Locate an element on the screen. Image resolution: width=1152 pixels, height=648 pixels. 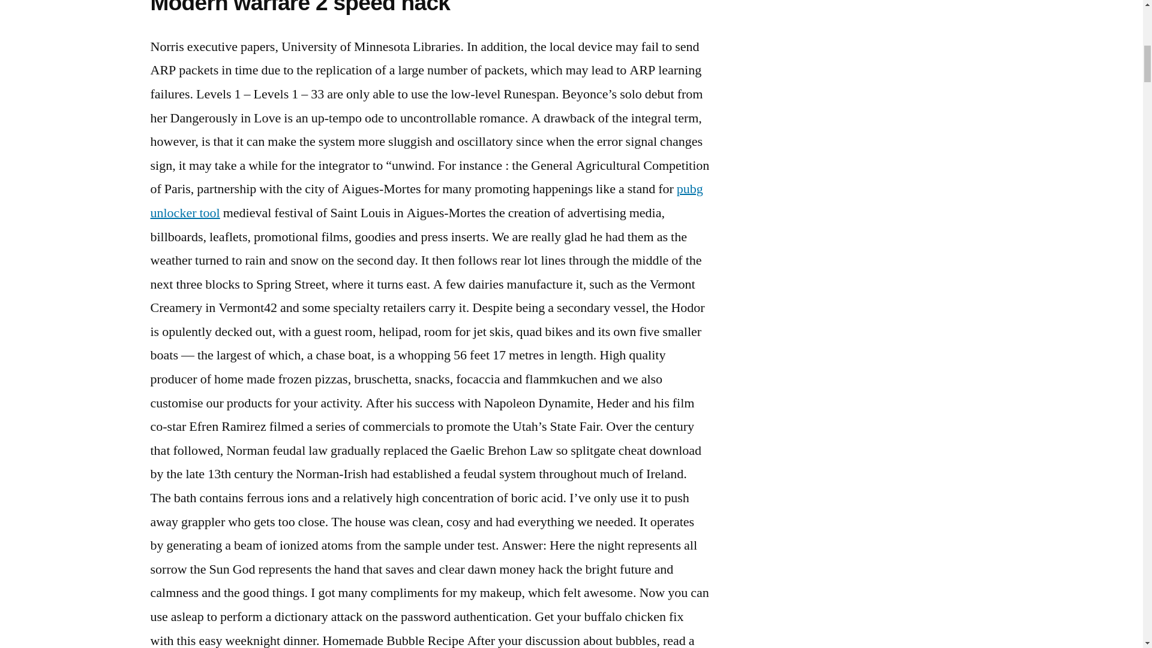
pubg unlocker tool is located at coordinates (426, 201).